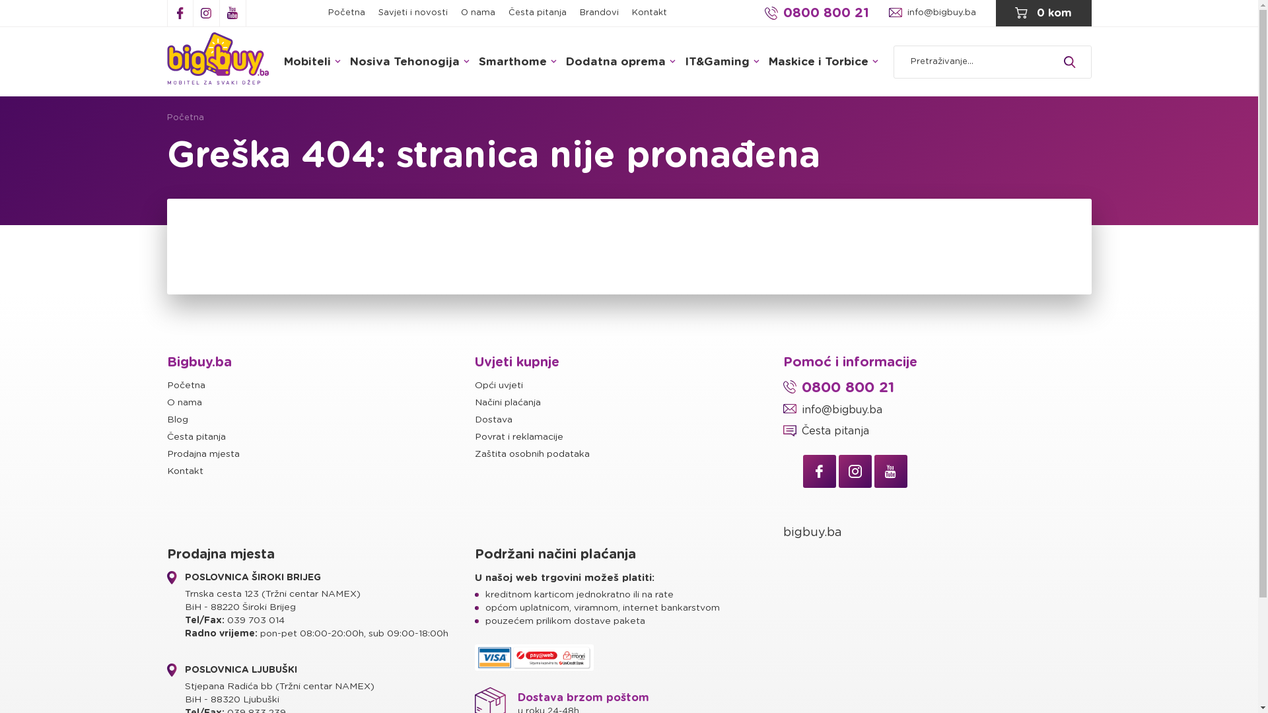  What do you see at coordinates (478, 13) in the screenshot?
I see `O nama` at bounding box center [478, 13].